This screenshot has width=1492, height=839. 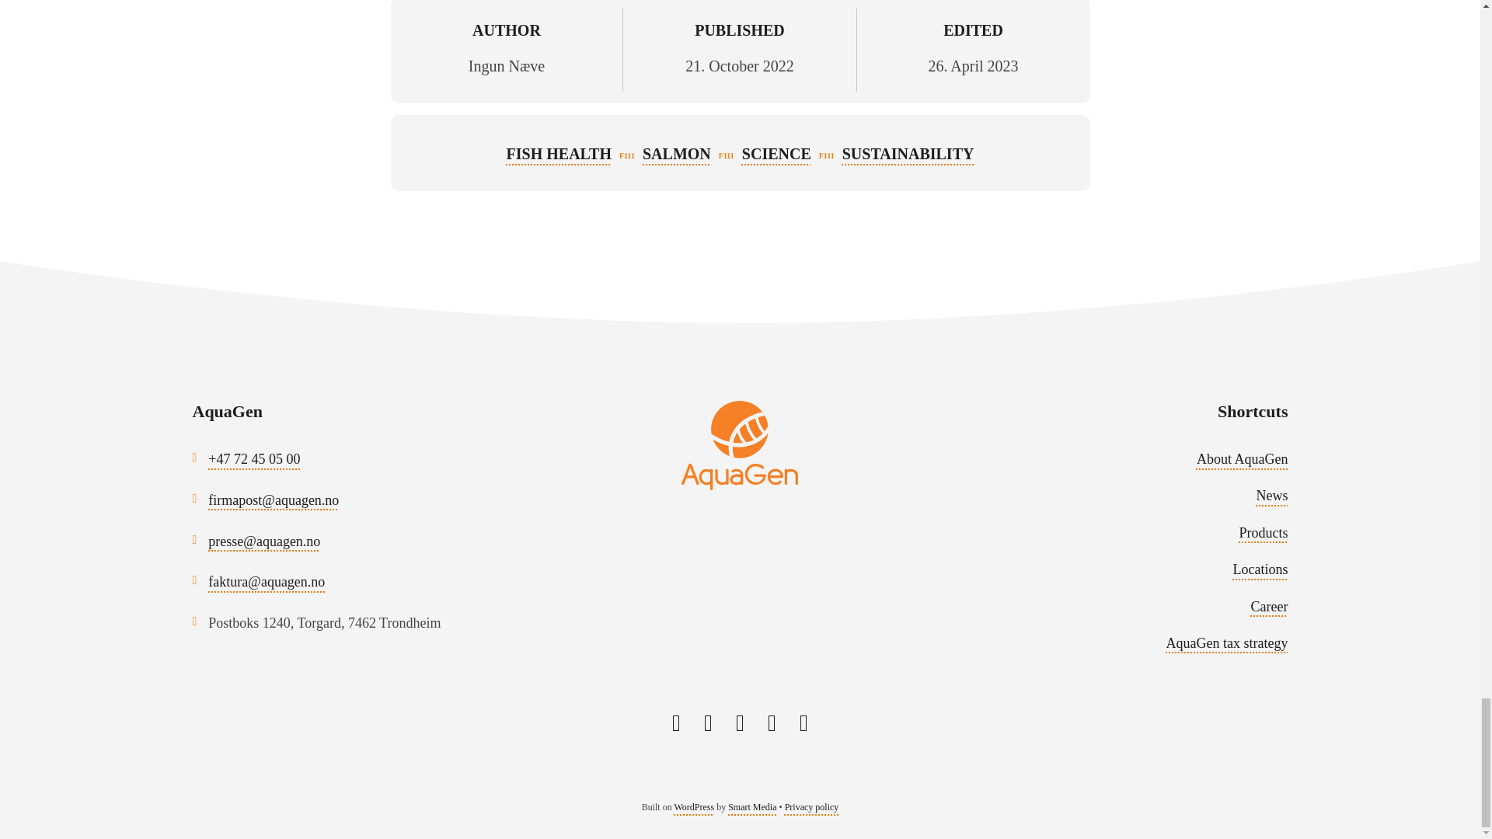 What do you see at coordinates (1228, 643) in the screenshot?
I see `AquaGen tax strategy` at bounding box center [1228, 643].